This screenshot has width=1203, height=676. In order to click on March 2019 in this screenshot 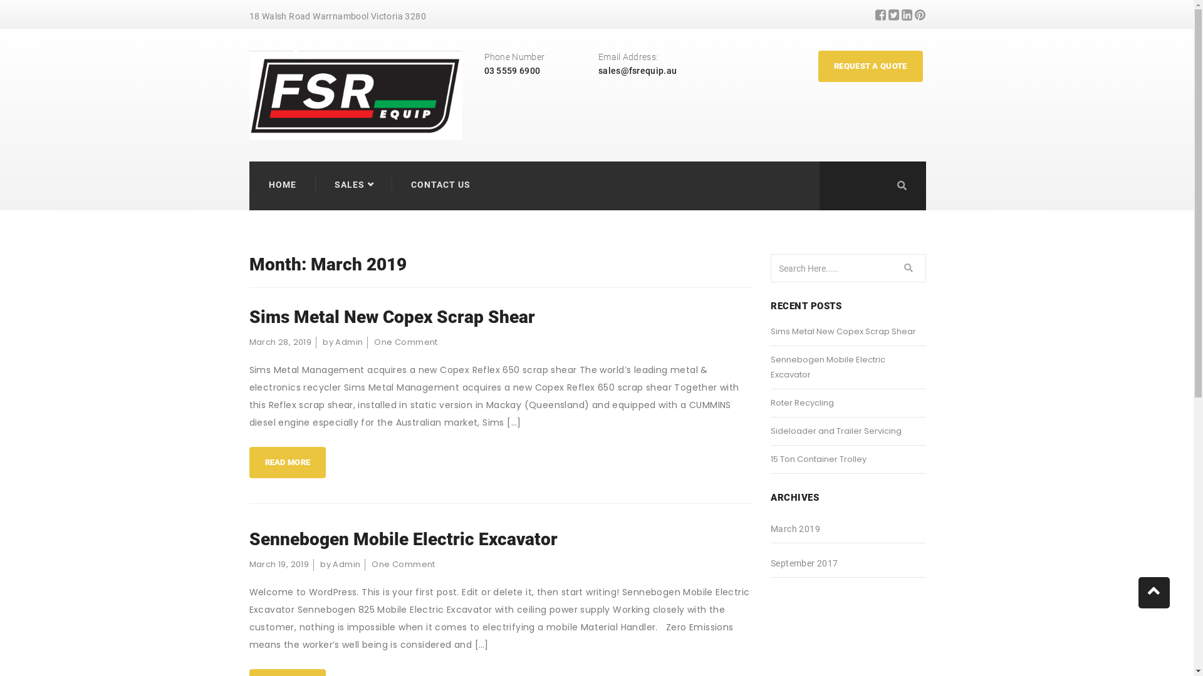, I will do `click(796, 529)`.